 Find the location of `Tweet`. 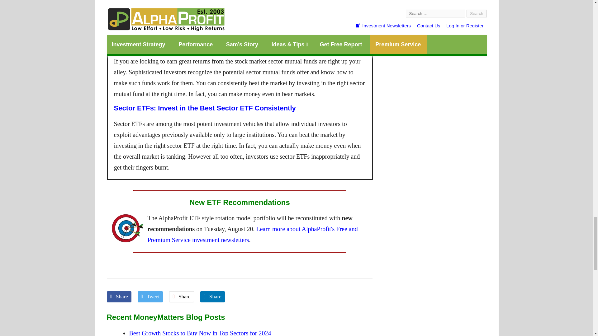

Tweet is located at coordinates (152, 296).